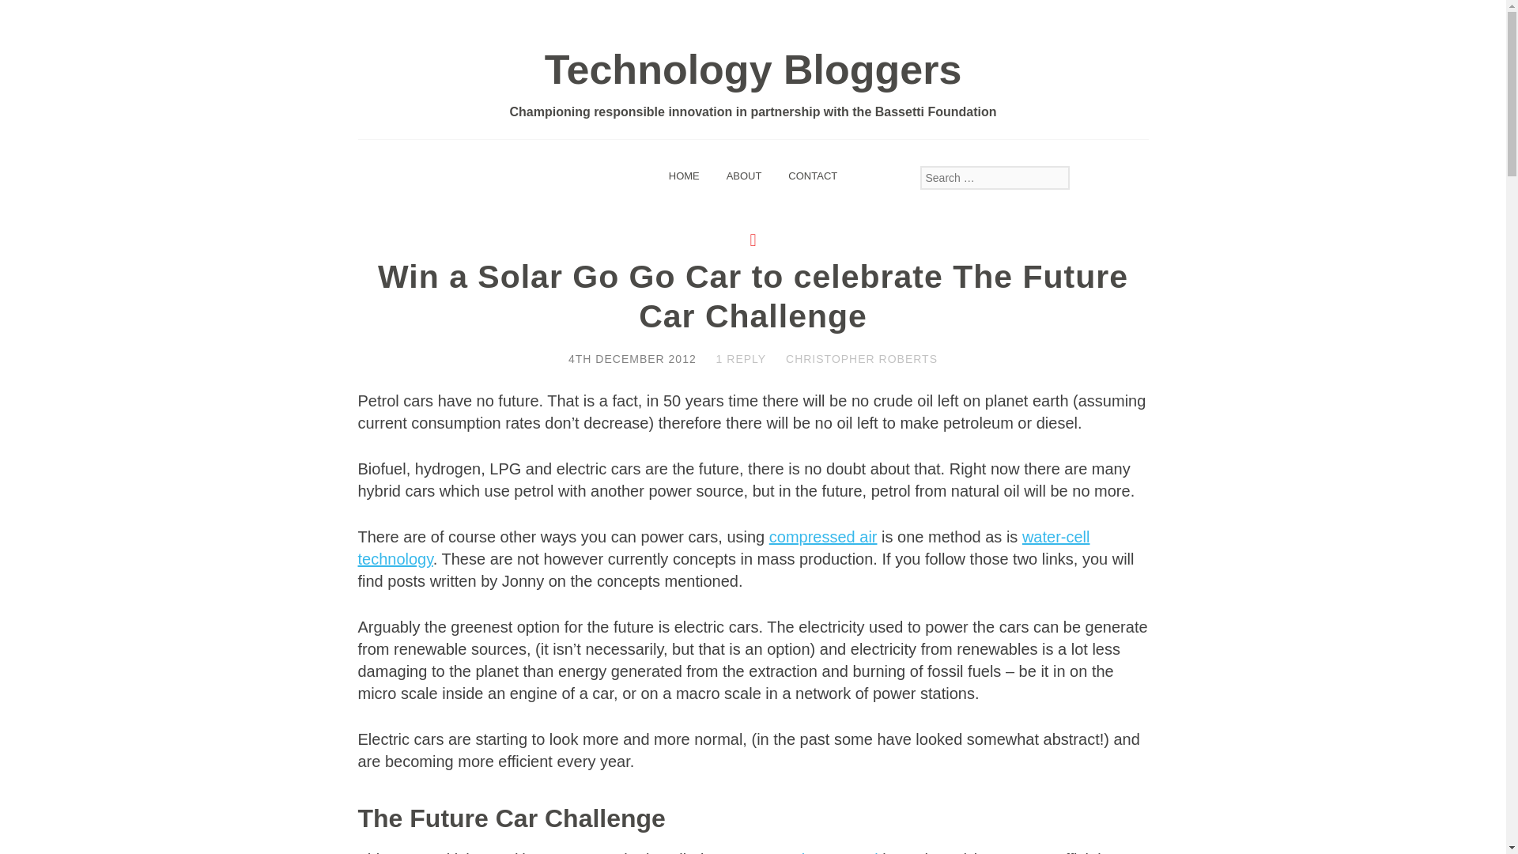 This screenshot has height=854, width=1518. What do you see at coordinates (862, 359) in the screenshot?
I see `View all posts by Christopher Roberts` at bounding box center [862, 359].